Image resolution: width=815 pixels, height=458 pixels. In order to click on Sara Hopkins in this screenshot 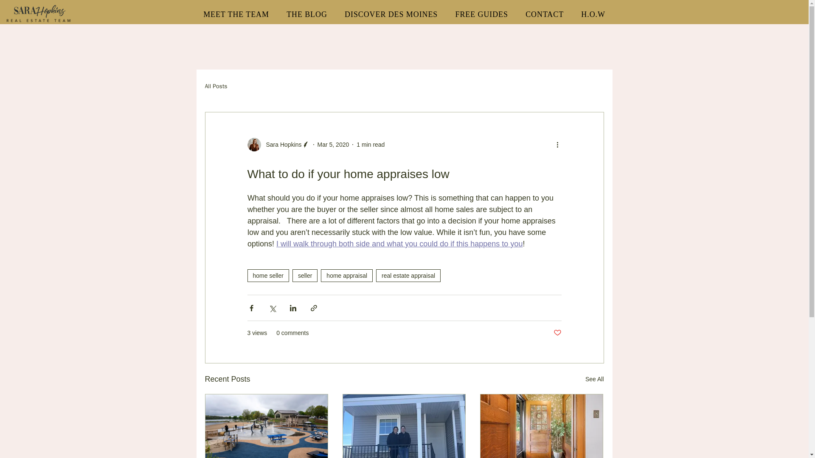, I will do `click(281, 144)`.